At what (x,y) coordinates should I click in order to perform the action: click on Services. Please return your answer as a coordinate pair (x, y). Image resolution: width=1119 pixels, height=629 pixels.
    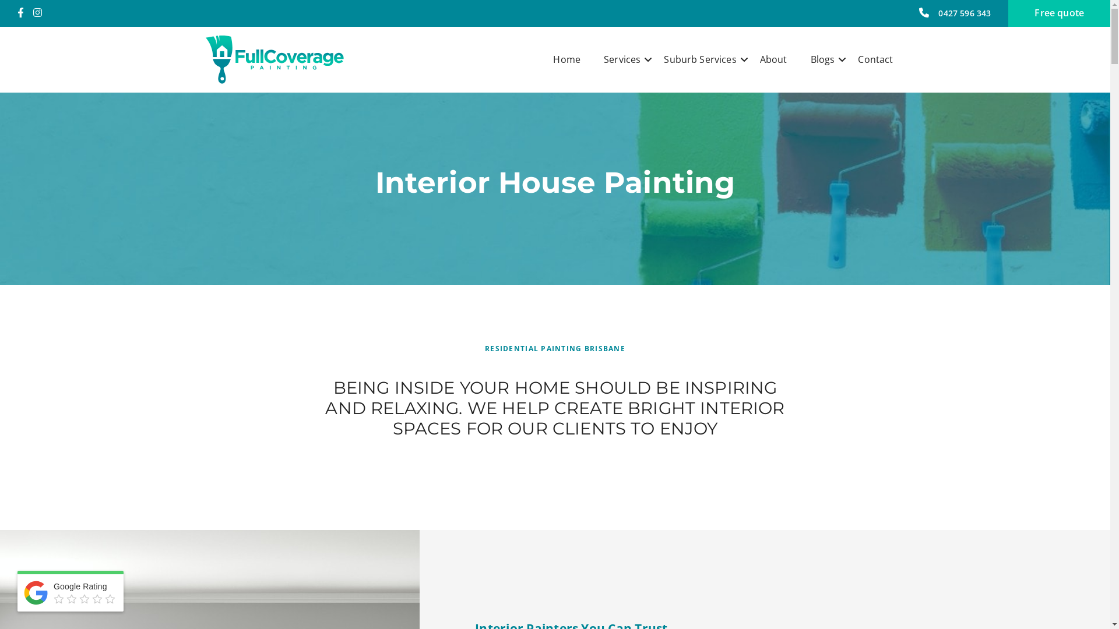
    Looking at the image, I should click on (622, 59).